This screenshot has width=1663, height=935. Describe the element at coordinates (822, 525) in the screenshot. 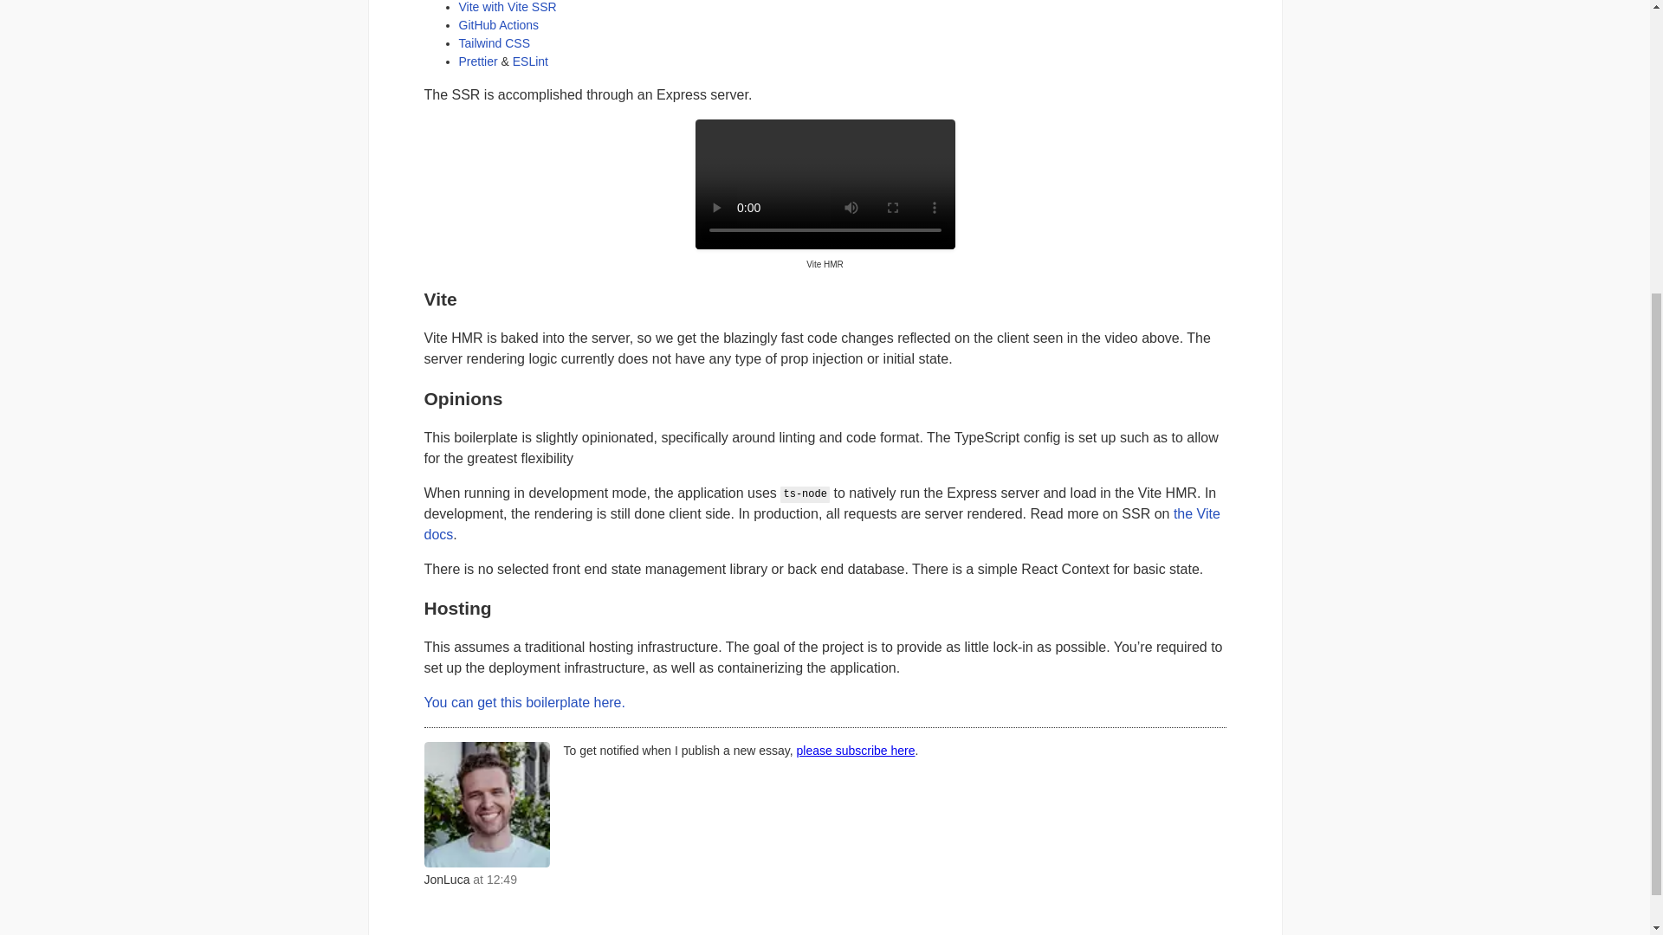

I see `the Vite docs` at that location.